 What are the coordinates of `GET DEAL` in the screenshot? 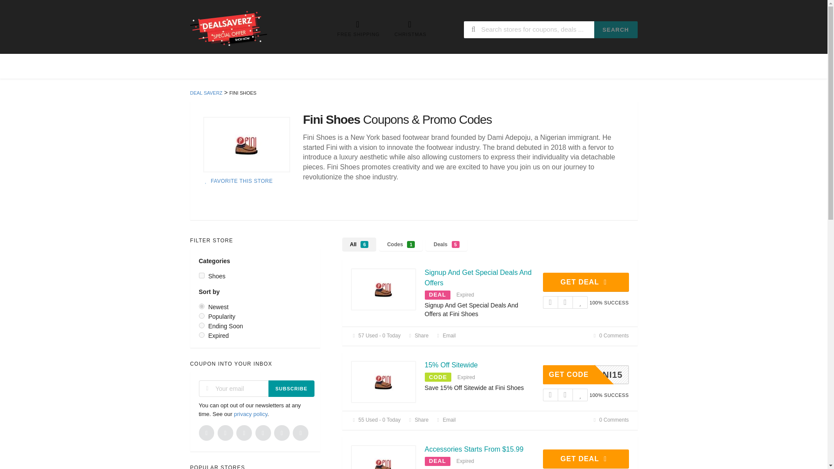 It's located at (586, 282).